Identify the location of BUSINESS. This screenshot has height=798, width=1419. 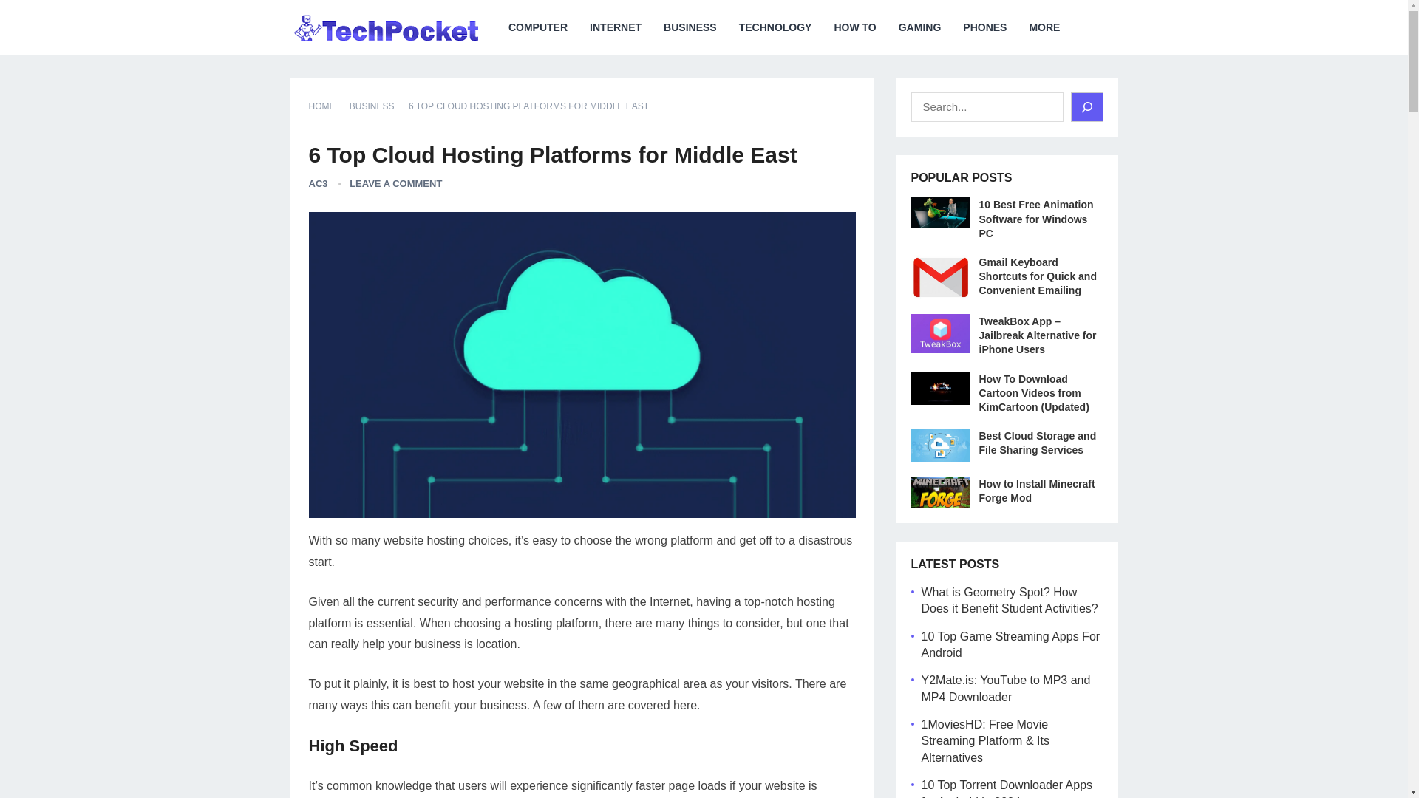
(377, 106).